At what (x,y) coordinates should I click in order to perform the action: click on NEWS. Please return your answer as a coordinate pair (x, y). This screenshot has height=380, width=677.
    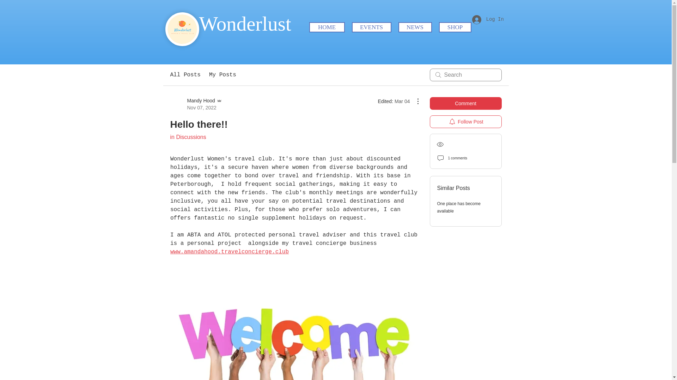
    Looking at the image, I should click on (415, 27).